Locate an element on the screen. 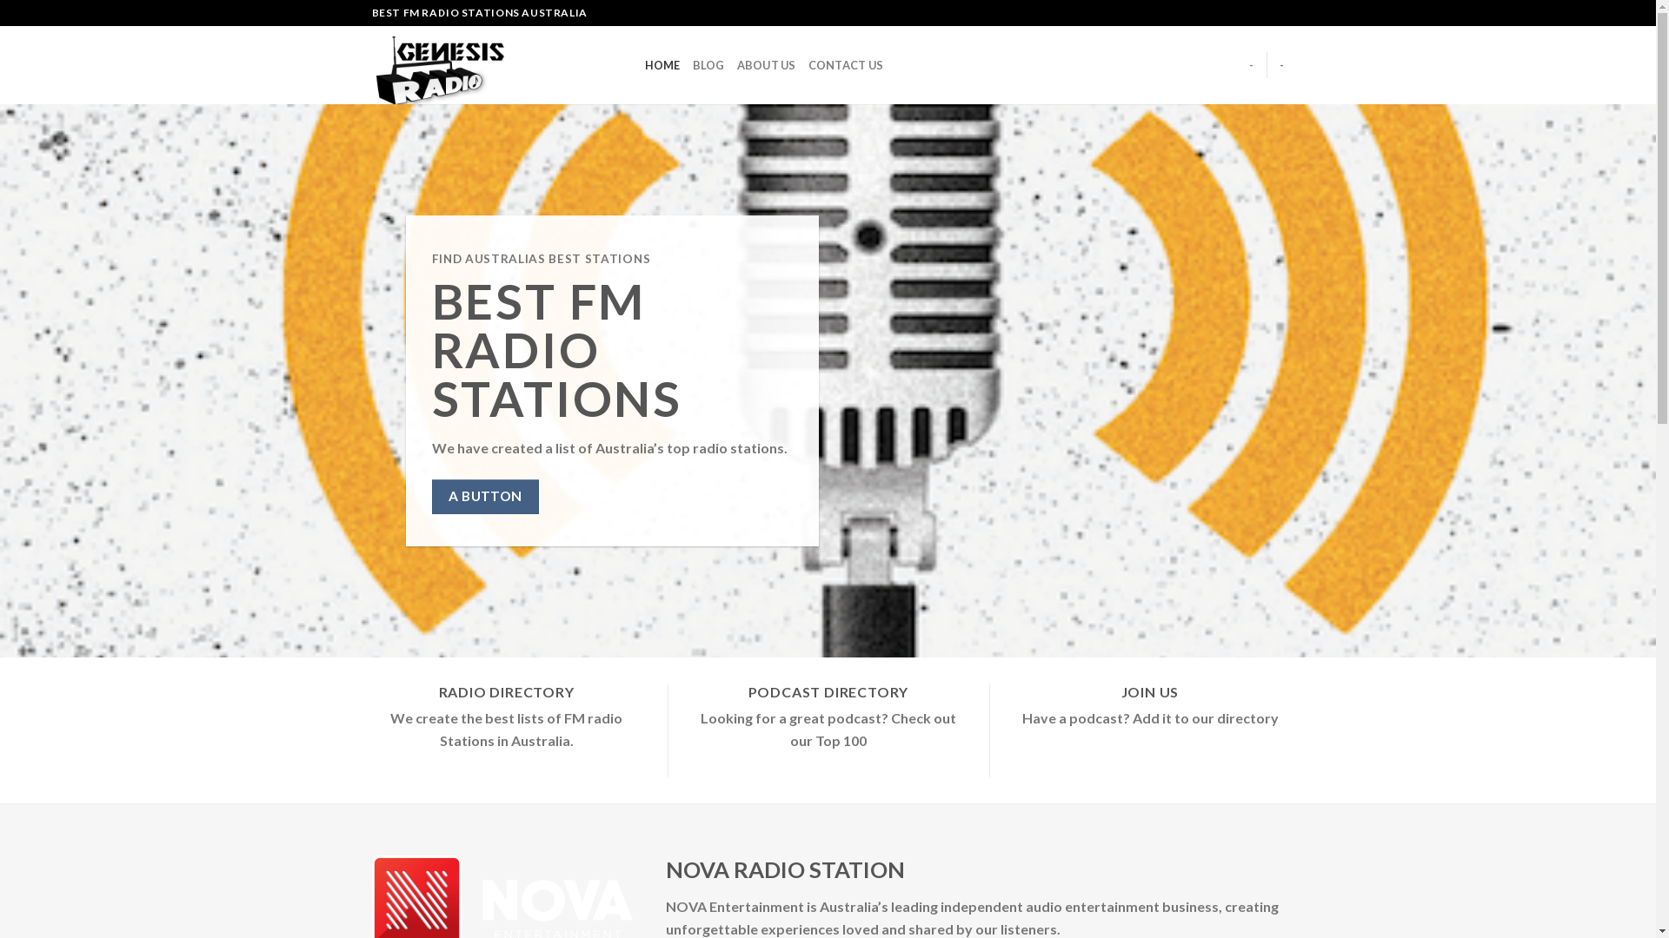 The width and height of the screenshot is (1669, 938). - is located at coordinates (1252, 65).